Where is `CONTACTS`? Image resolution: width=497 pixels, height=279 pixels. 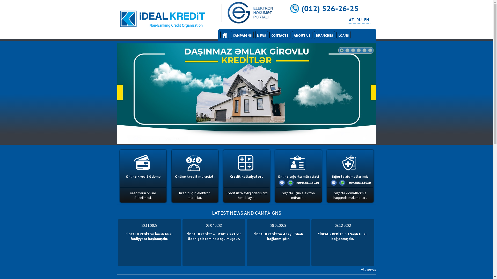
CONTACTS is located at coordinates (280, 35).